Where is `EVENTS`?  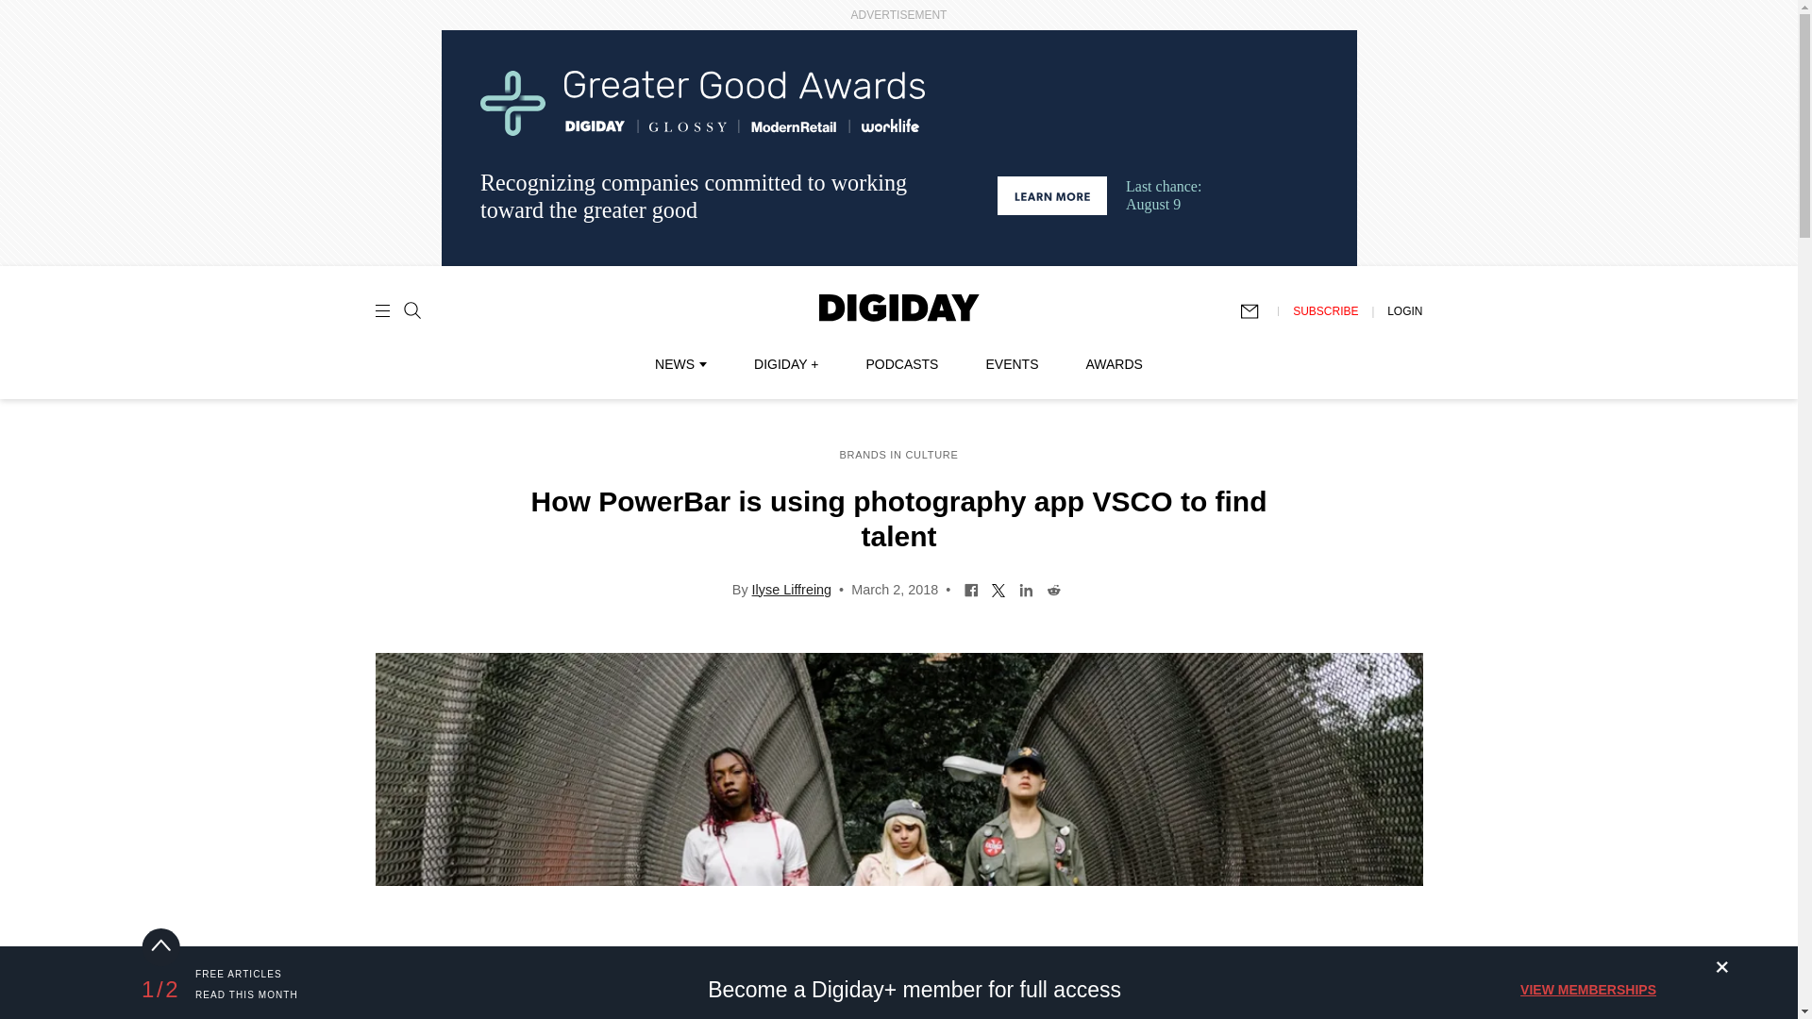
EVENTS is located at coordinates (1012, 364).